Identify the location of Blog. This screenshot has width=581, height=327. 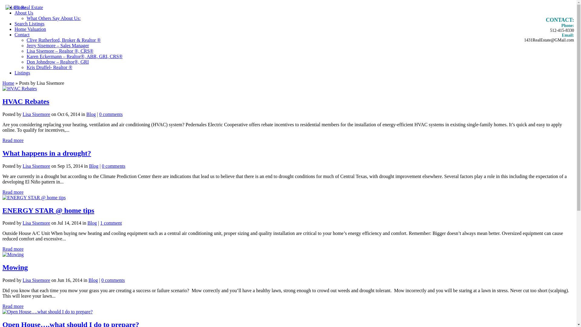
(91, 114).